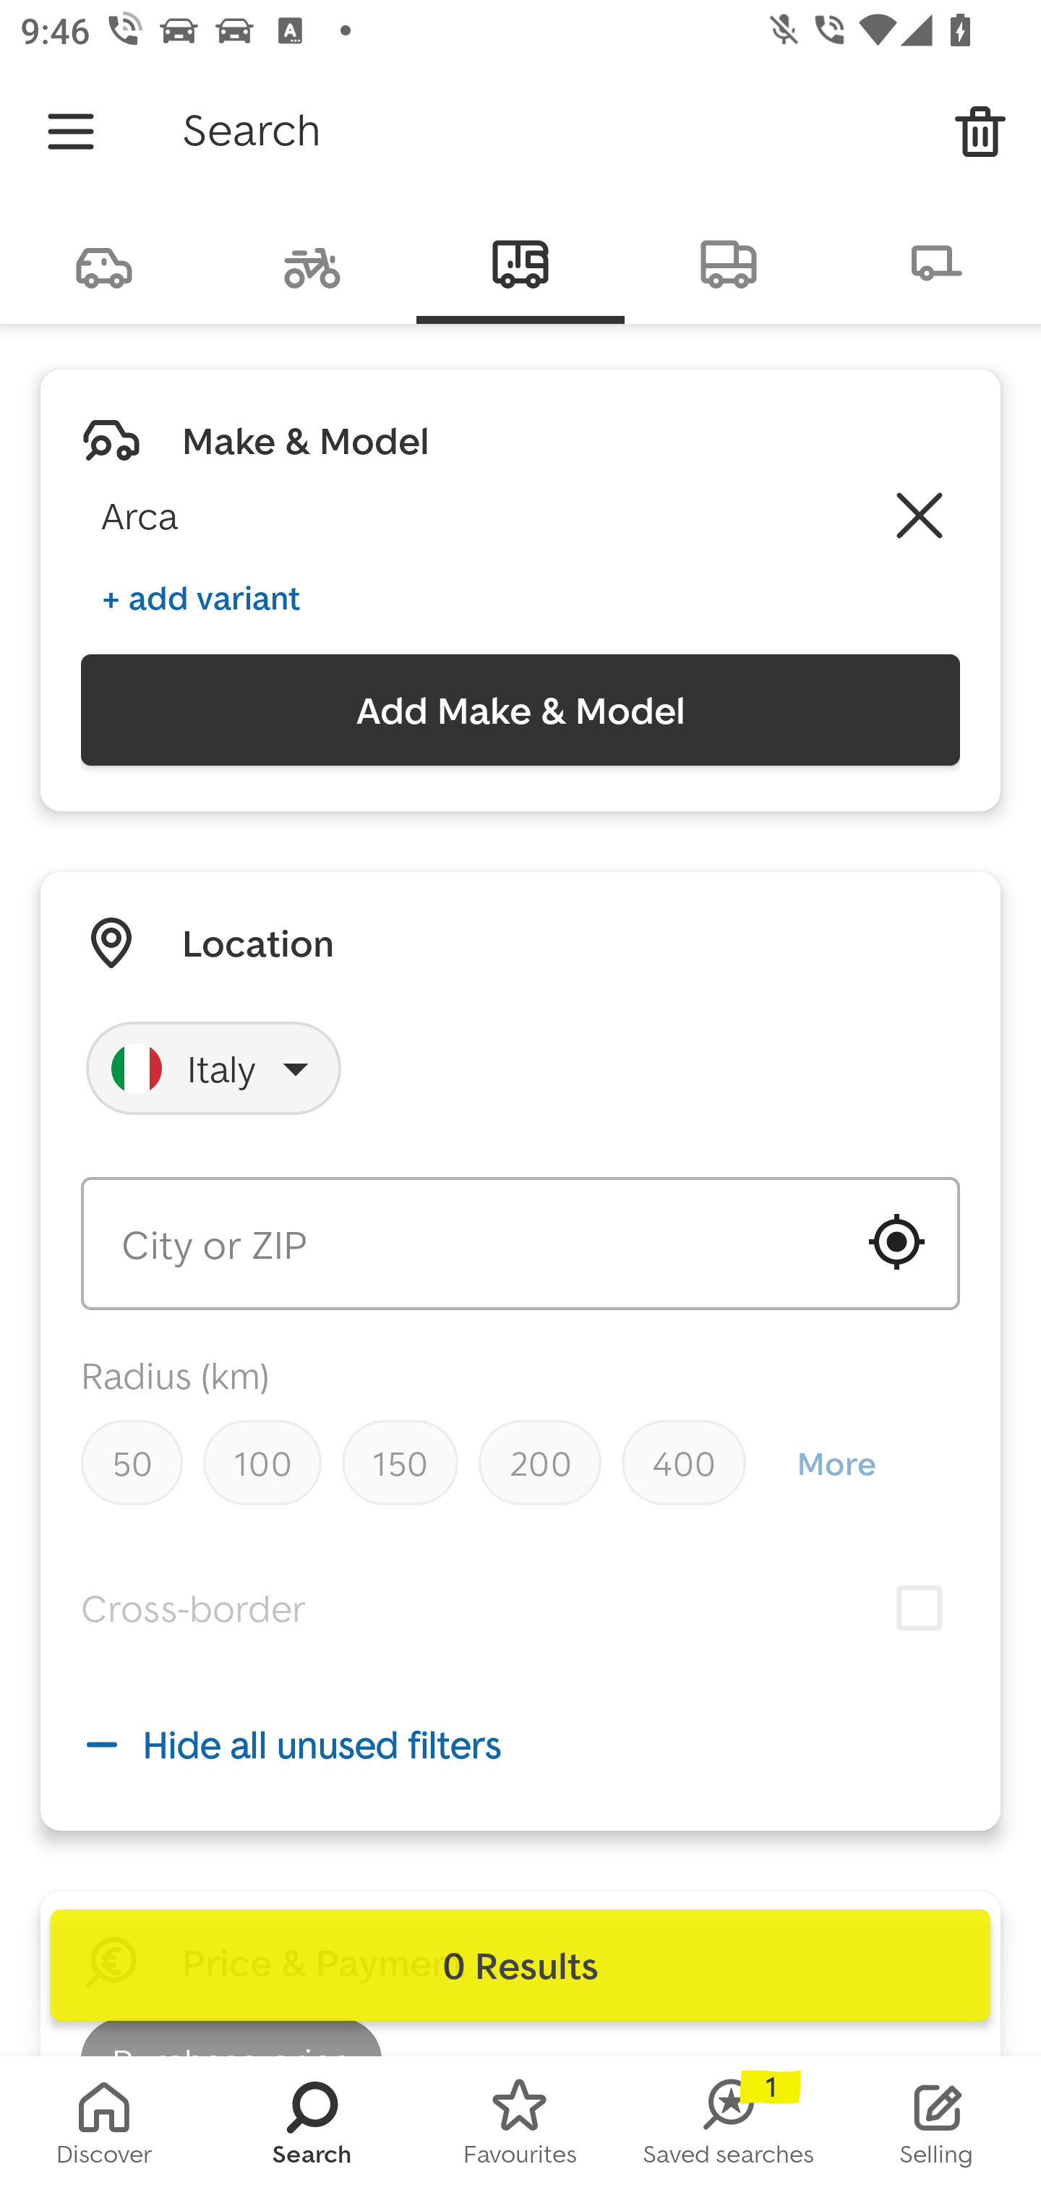 The width and height of the screenshot is (1041, 2198). Describe the element at coordinates (729, 2127) in the screenshot. I see `SAVED_SEARCHES Saved searches 1` at that location.